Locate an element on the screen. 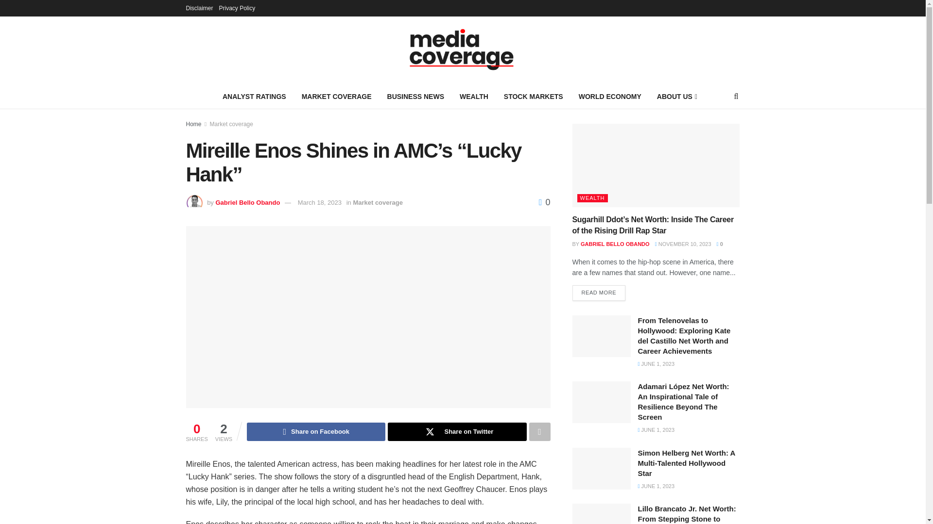  STOCK MARKETS is located at coordinates (534, 96).